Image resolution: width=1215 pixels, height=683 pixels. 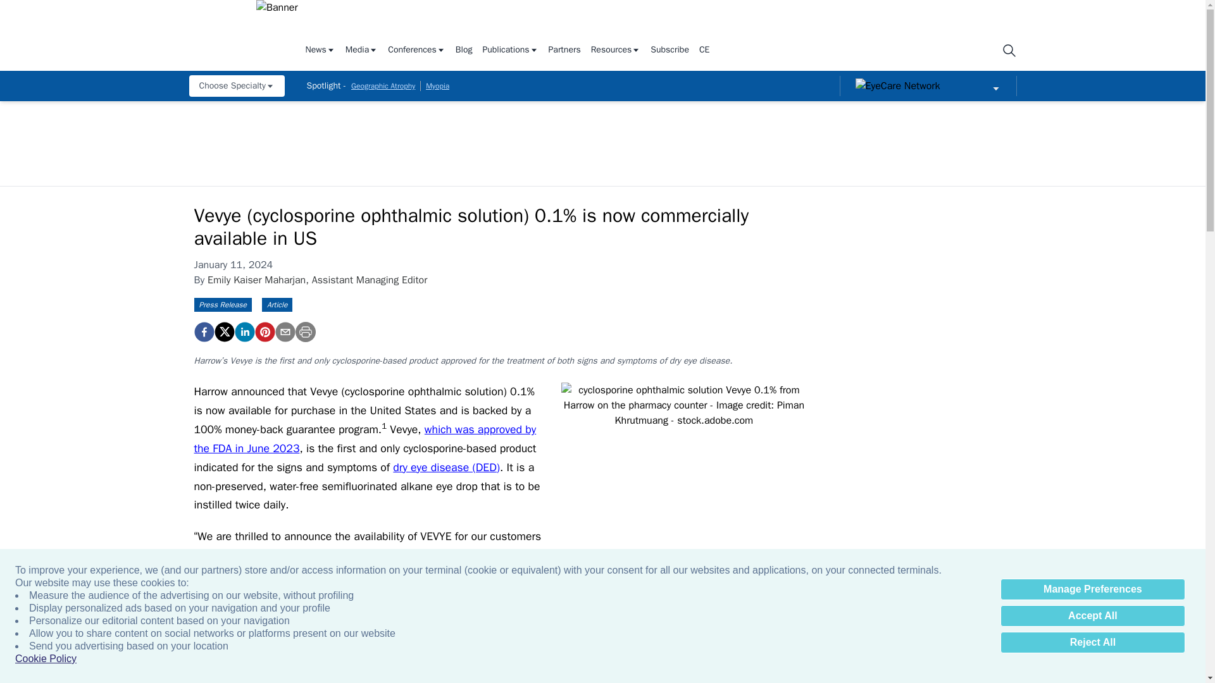 What do you see at coordinates (510, 51) in the screenshot?
I see `Publications` at bounding box center [510, 51].